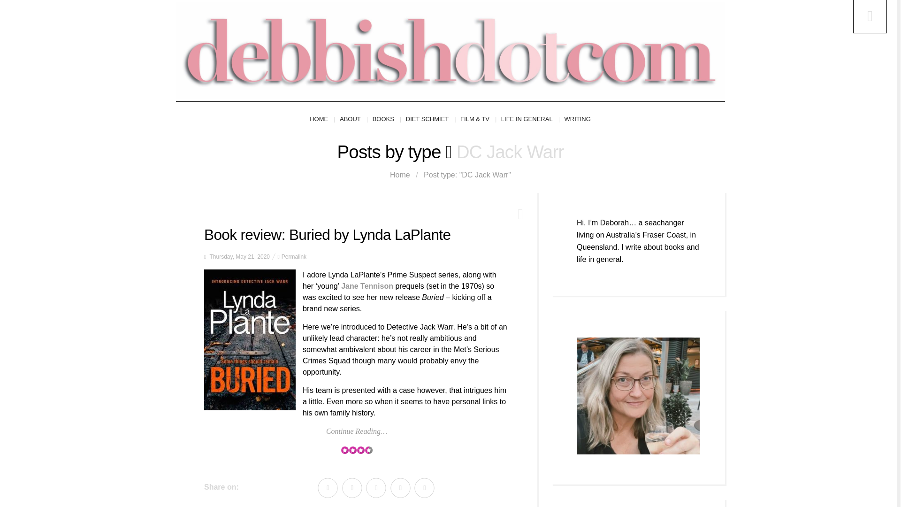 This screenshot has width=901, height=507. Describe the element at coordinates (638, 396) in the screenshot. I see `About me` at that location.